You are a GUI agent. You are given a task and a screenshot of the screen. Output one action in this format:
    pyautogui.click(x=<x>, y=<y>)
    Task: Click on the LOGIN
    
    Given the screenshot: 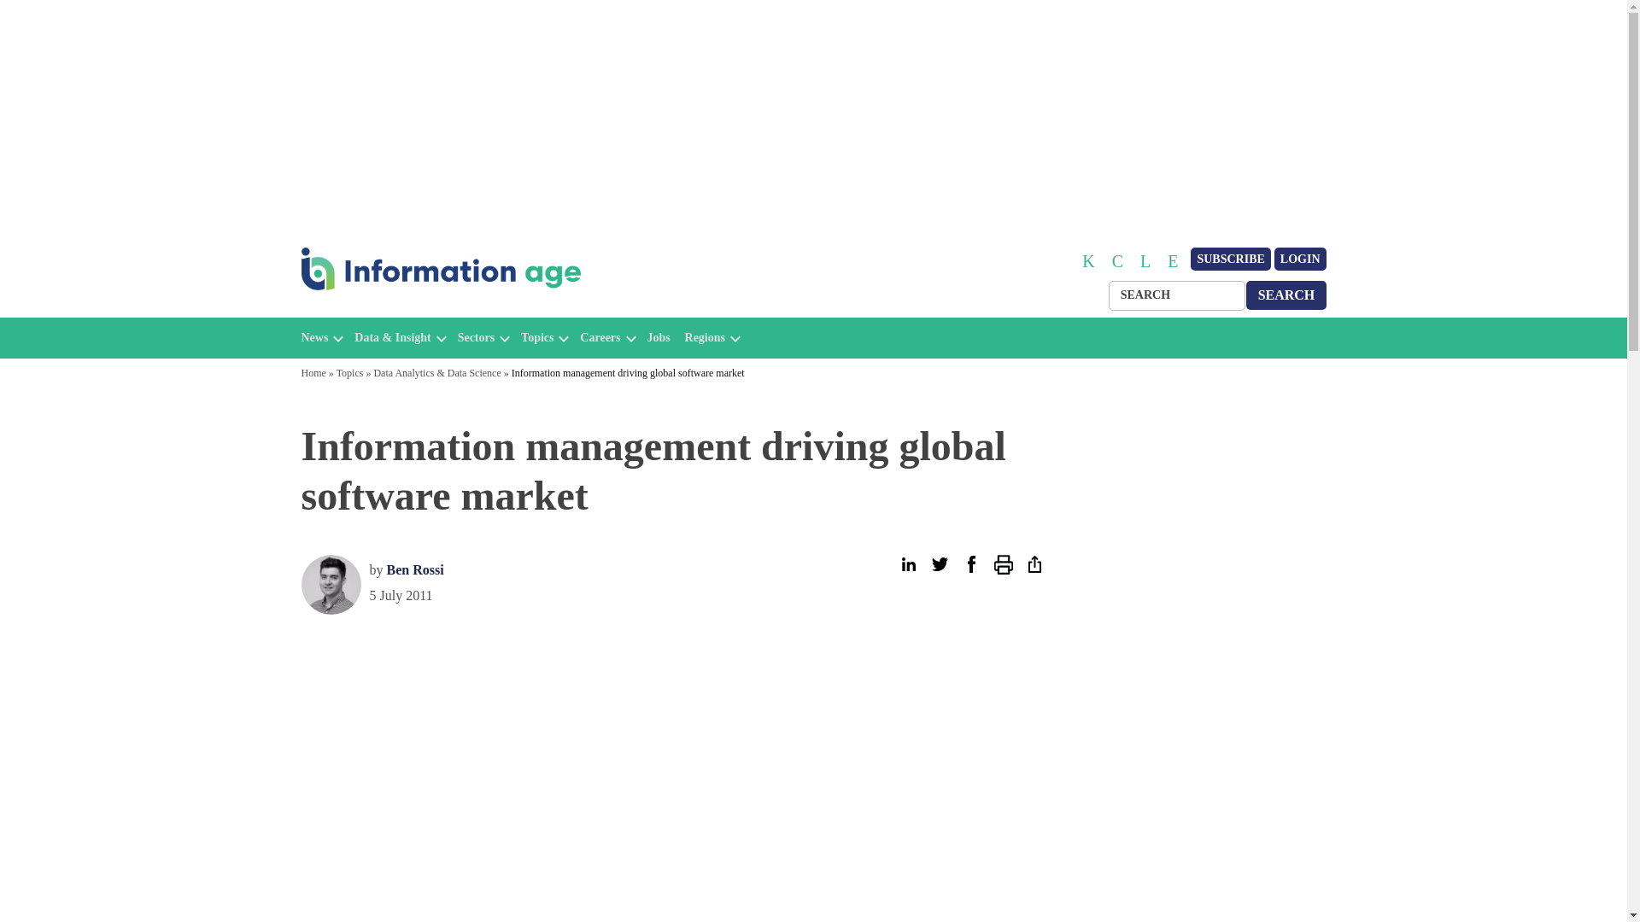 What is the action you would take?
    pyautogui.click(x=1300, y=260)
    